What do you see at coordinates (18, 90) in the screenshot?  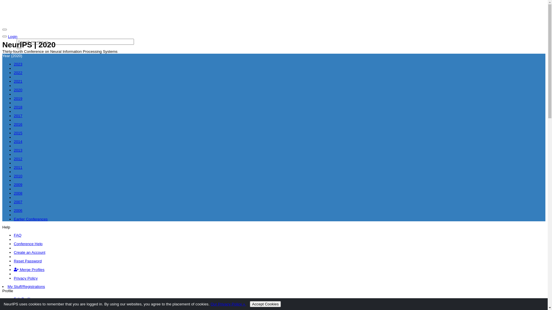 I see `2020` at bounding box center [18, 90].